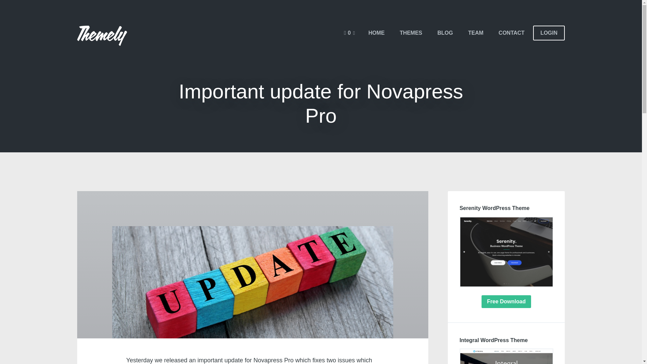 The height and width of the screenshot is (364, 647). I want to click on Free Download, so click(506, 301).